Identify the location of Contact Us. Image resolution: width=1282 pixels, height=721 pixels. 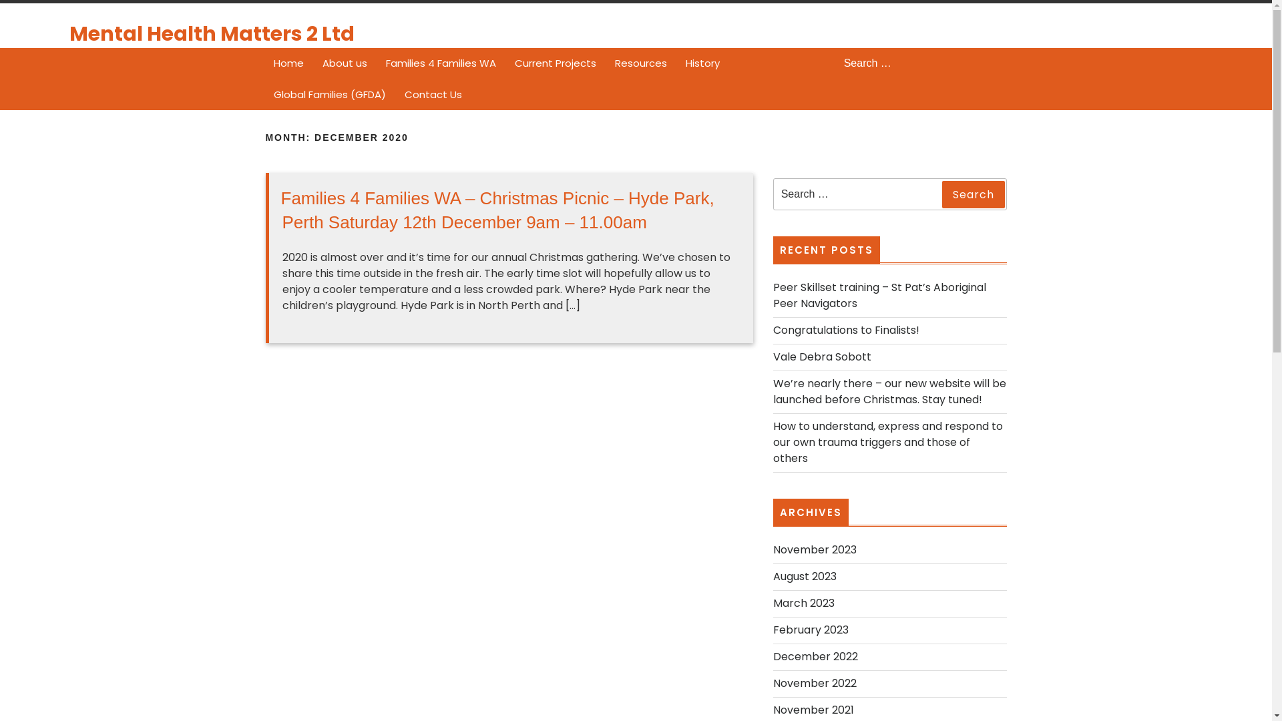
(433, 95).